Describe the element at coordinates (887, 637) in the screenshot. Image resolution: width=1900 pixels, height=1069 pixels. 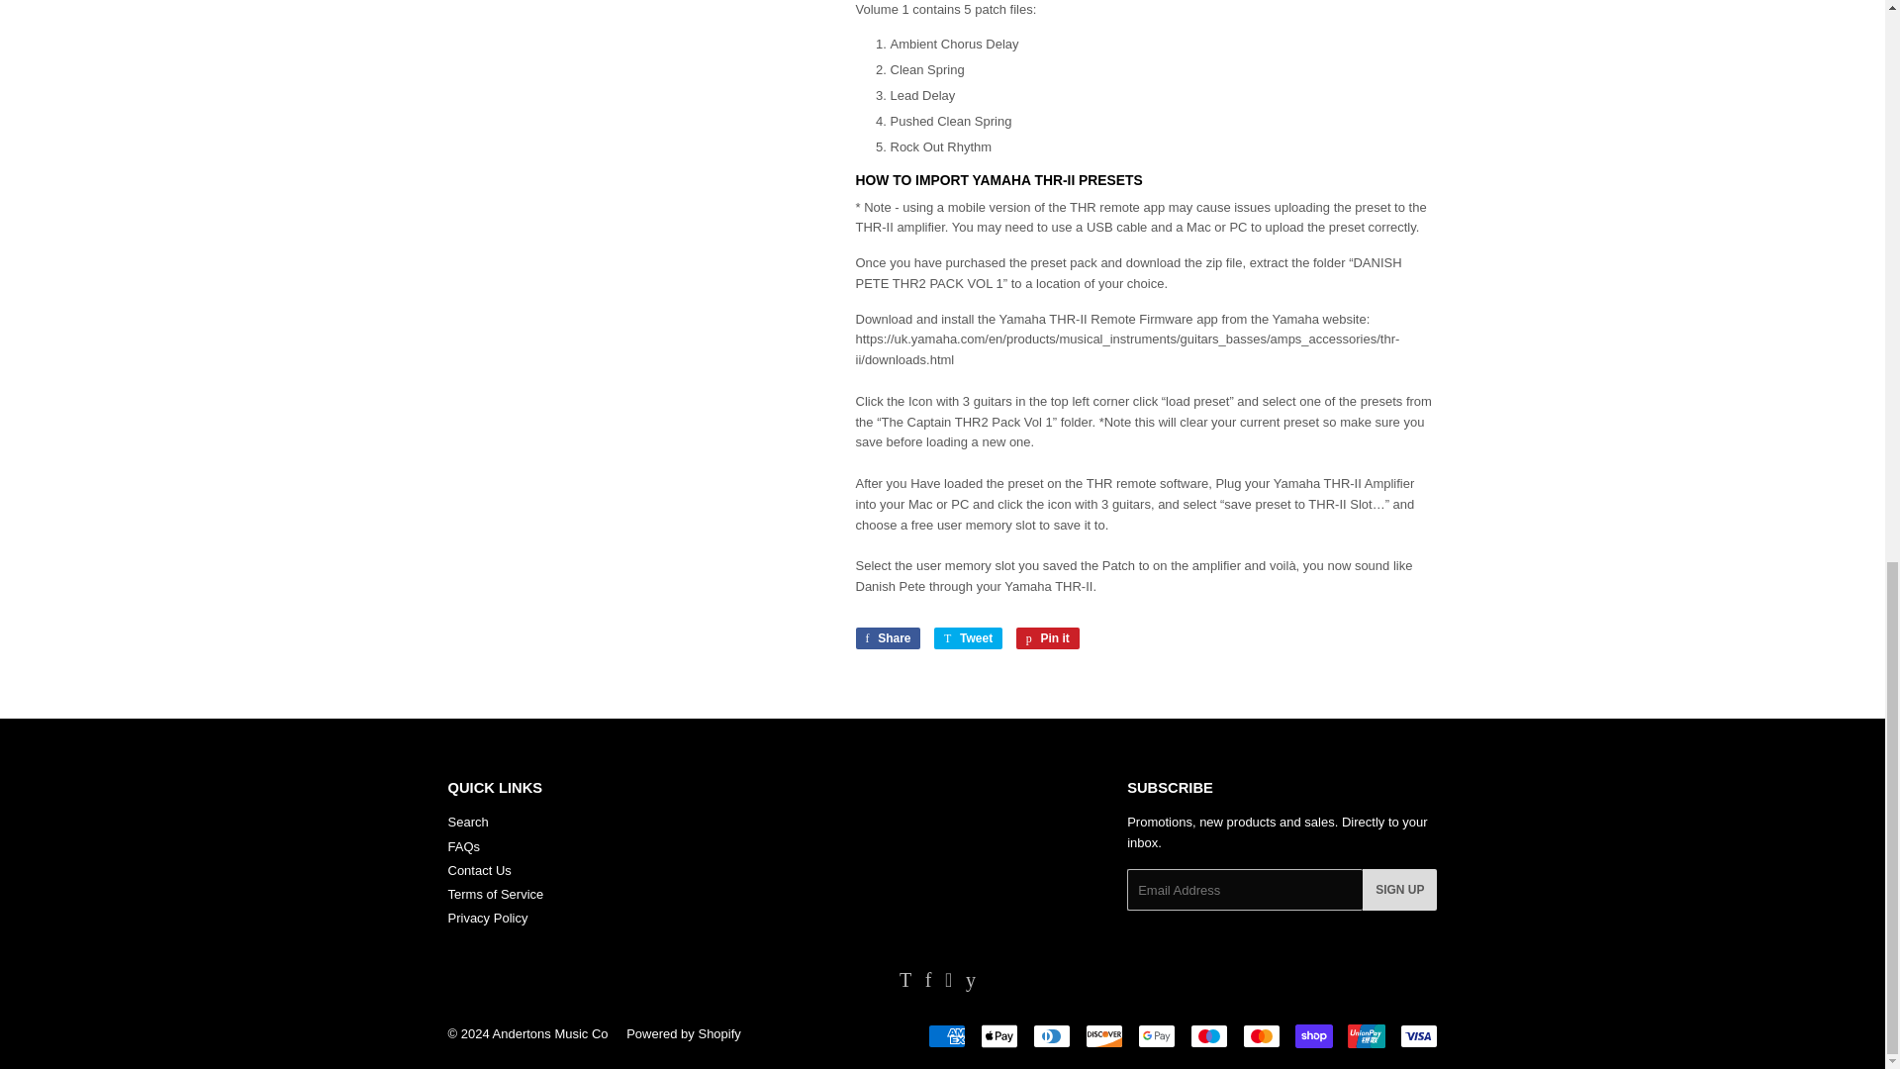
I see `Share on Facebook` at that location.